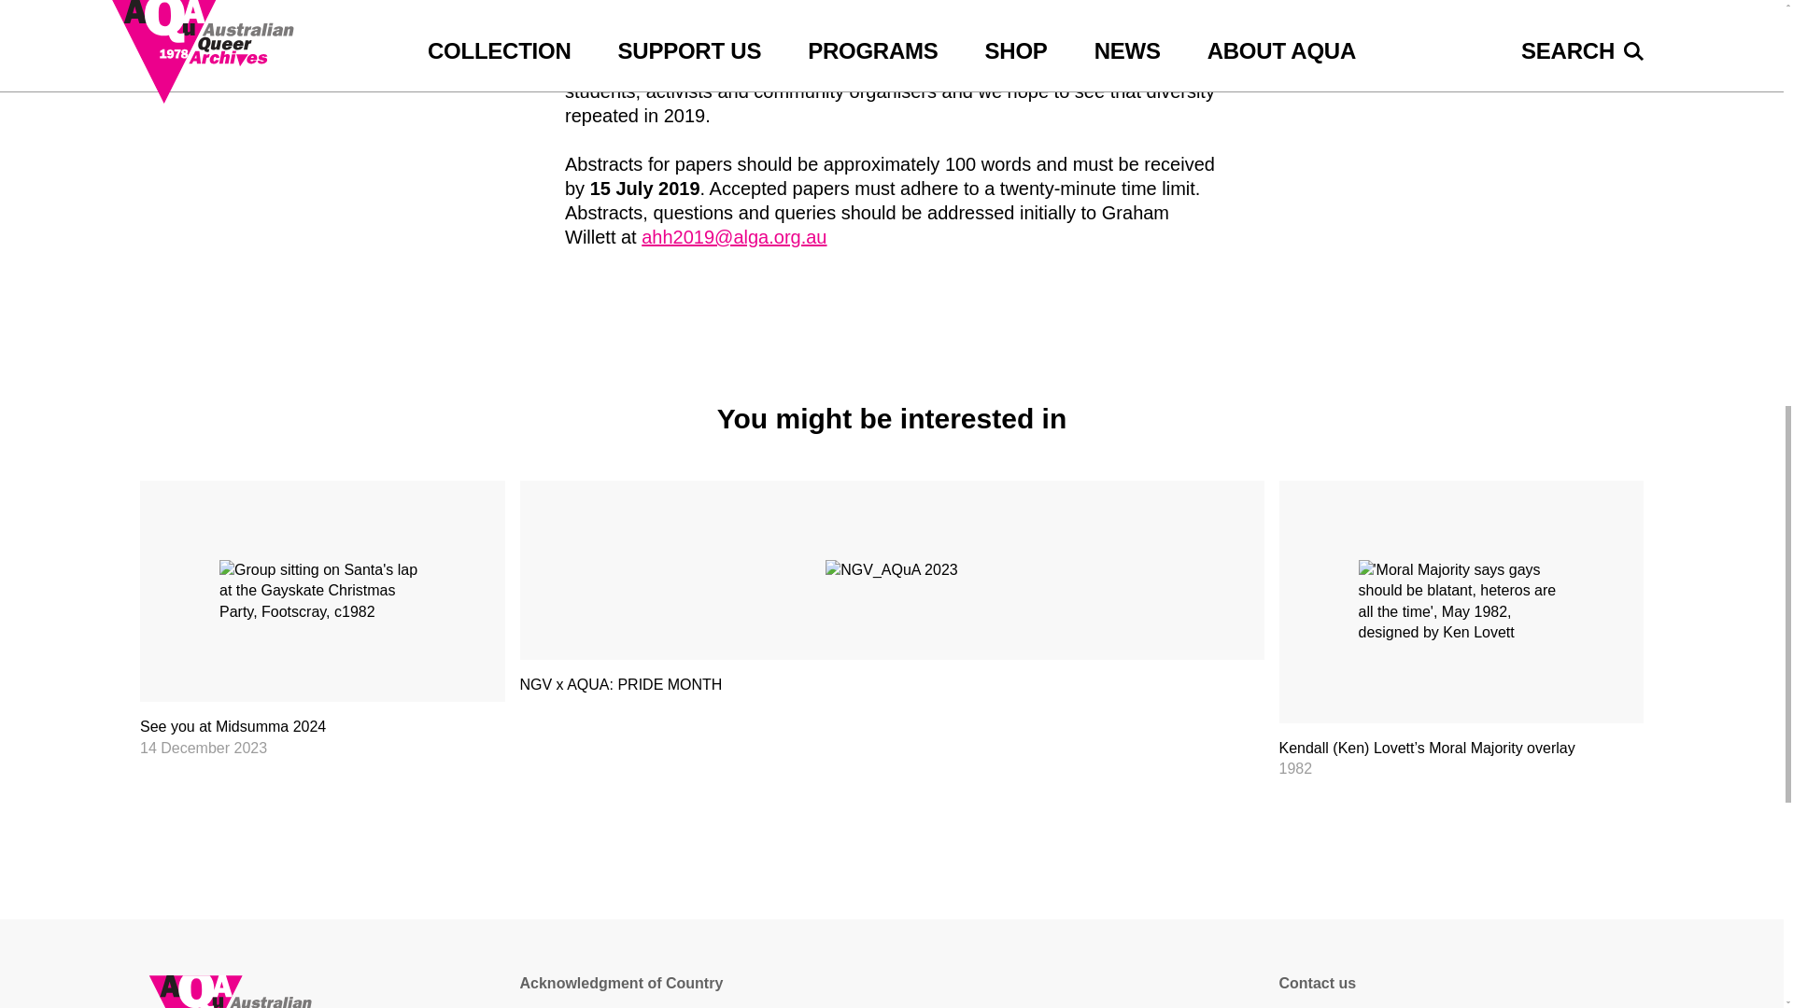 The height and width of the screenshot is (1008, 1793). What do you see at coordinates (322, 991) in the screenshot?
I see `Return Home` at bounding box center [322, 991].